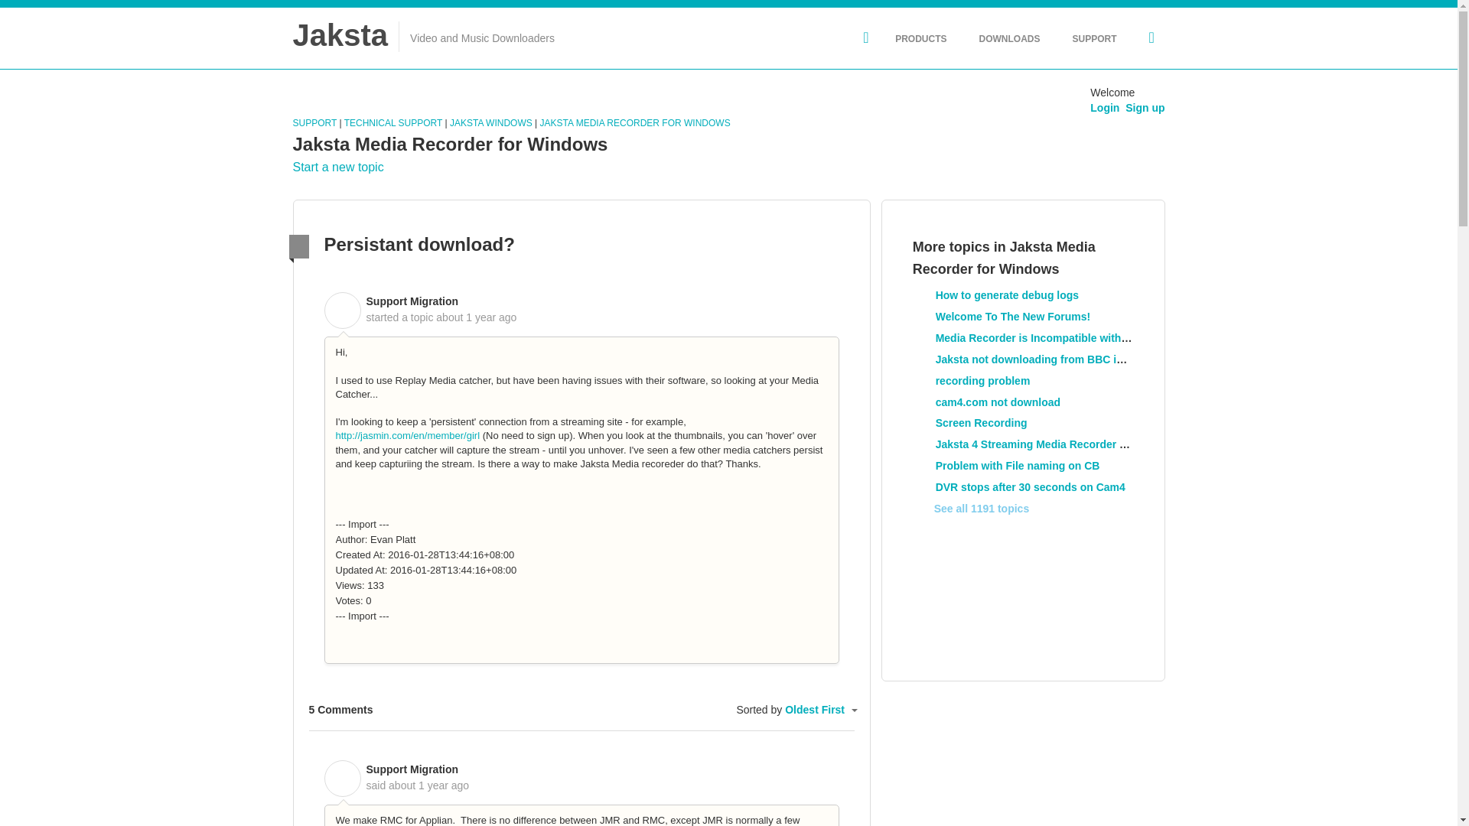  What do you see at coordinates (970, 508) in the screenshot?
I see `See all 1191 topics` at bounding box center [970, 508].